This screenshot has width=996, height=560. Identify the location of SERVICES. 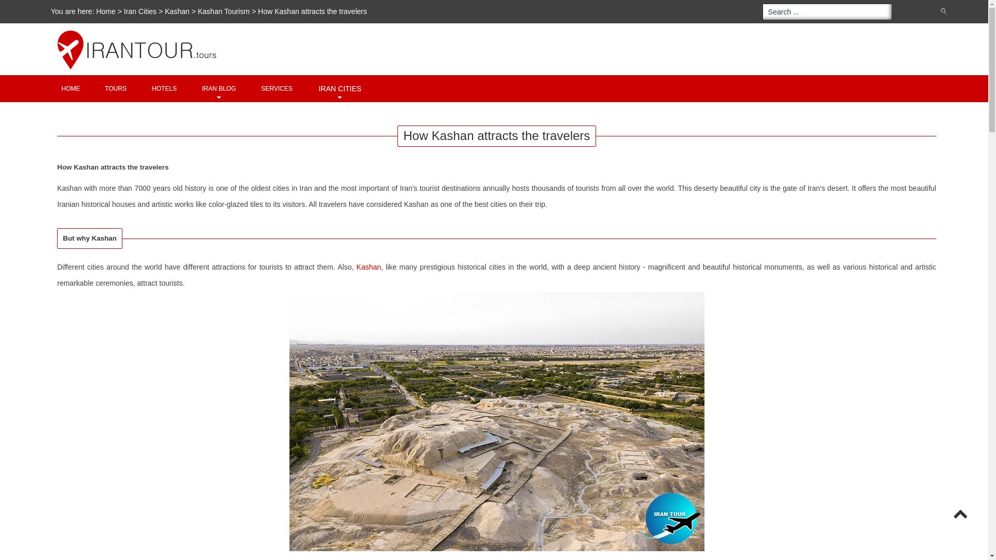
(277, 88).